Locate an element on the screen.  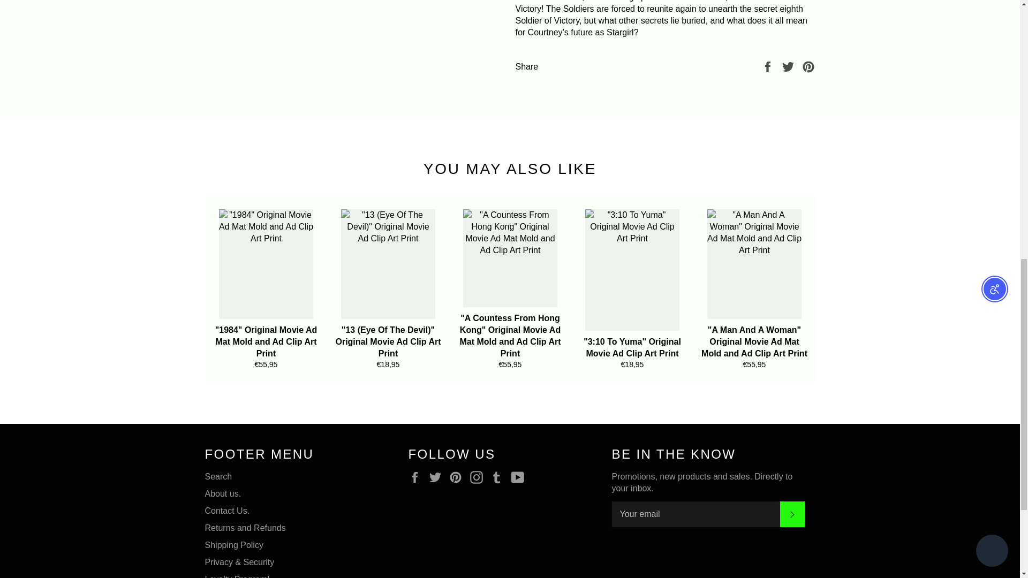
Share on Facebook is located at coordinates (769, 66).